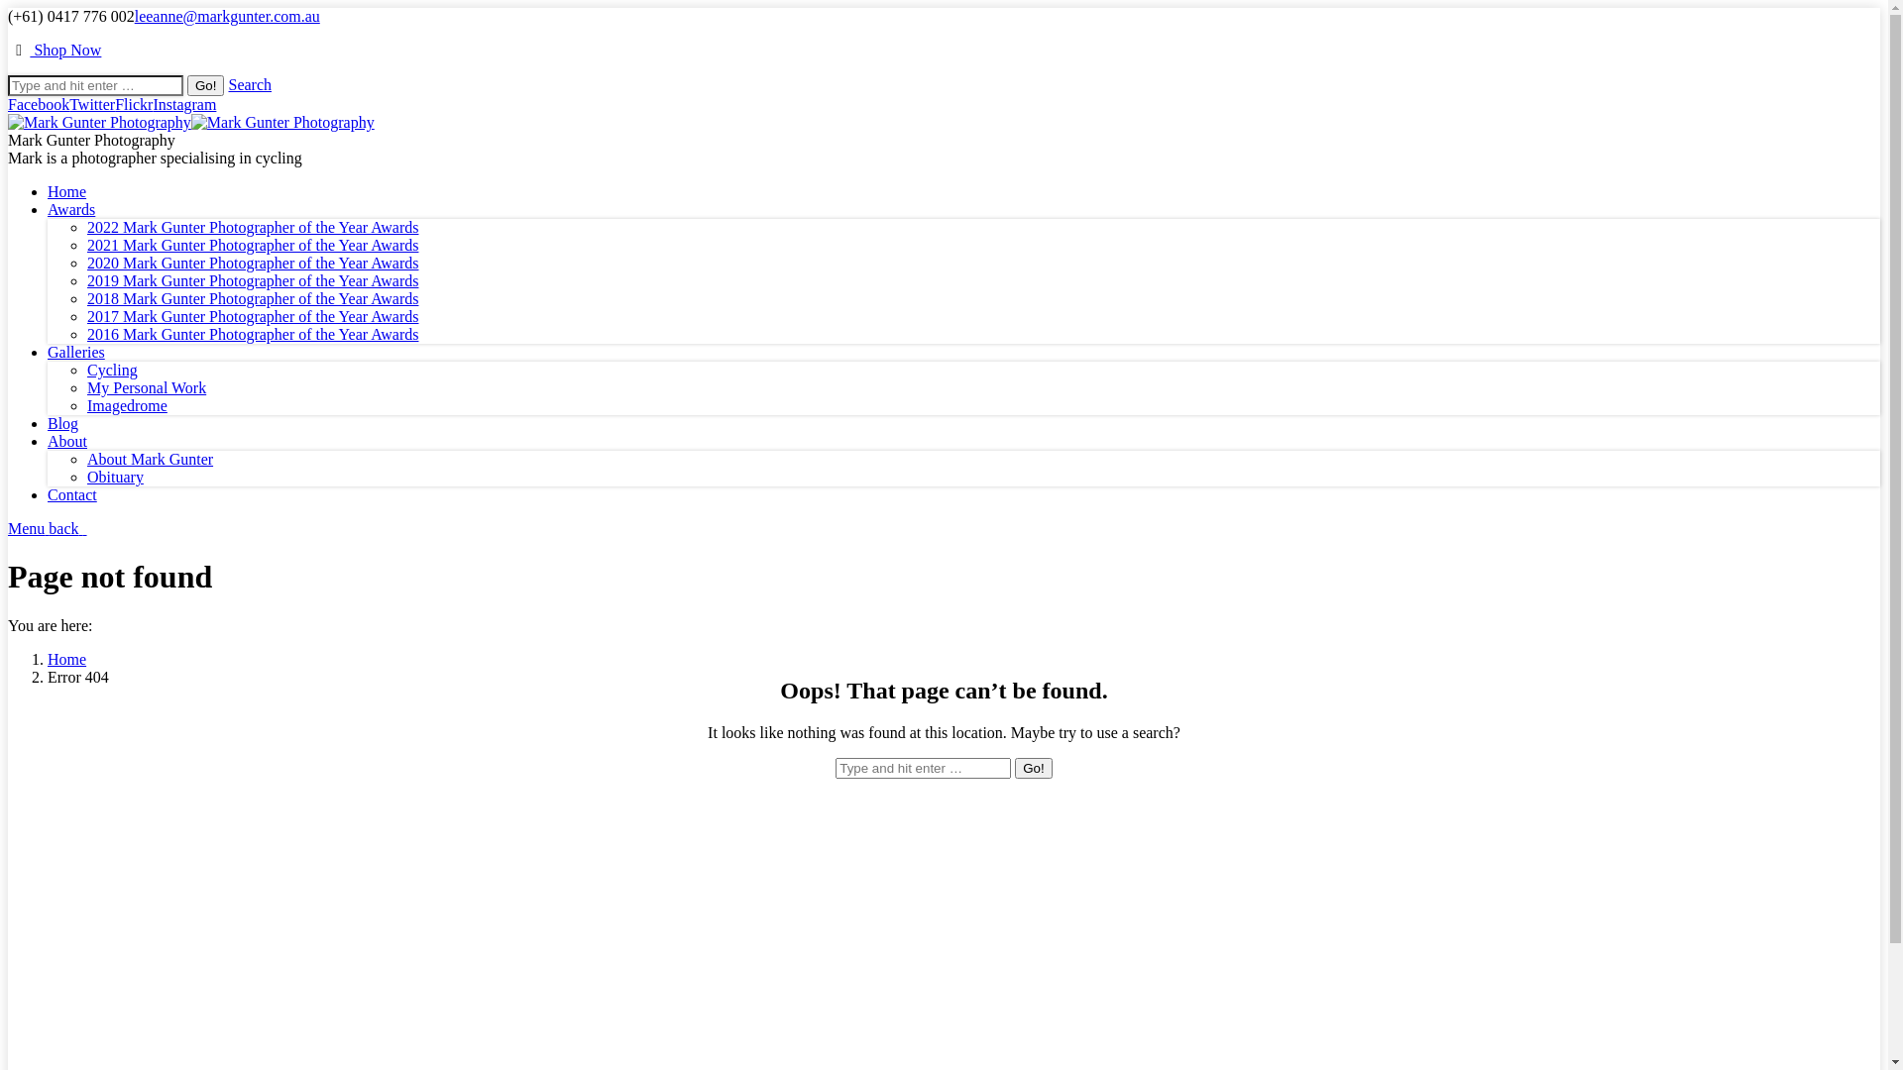  What do you see at coordinates (115, 478) in the screenshot?
I see `Obituary` at bounding box center [115, 478].